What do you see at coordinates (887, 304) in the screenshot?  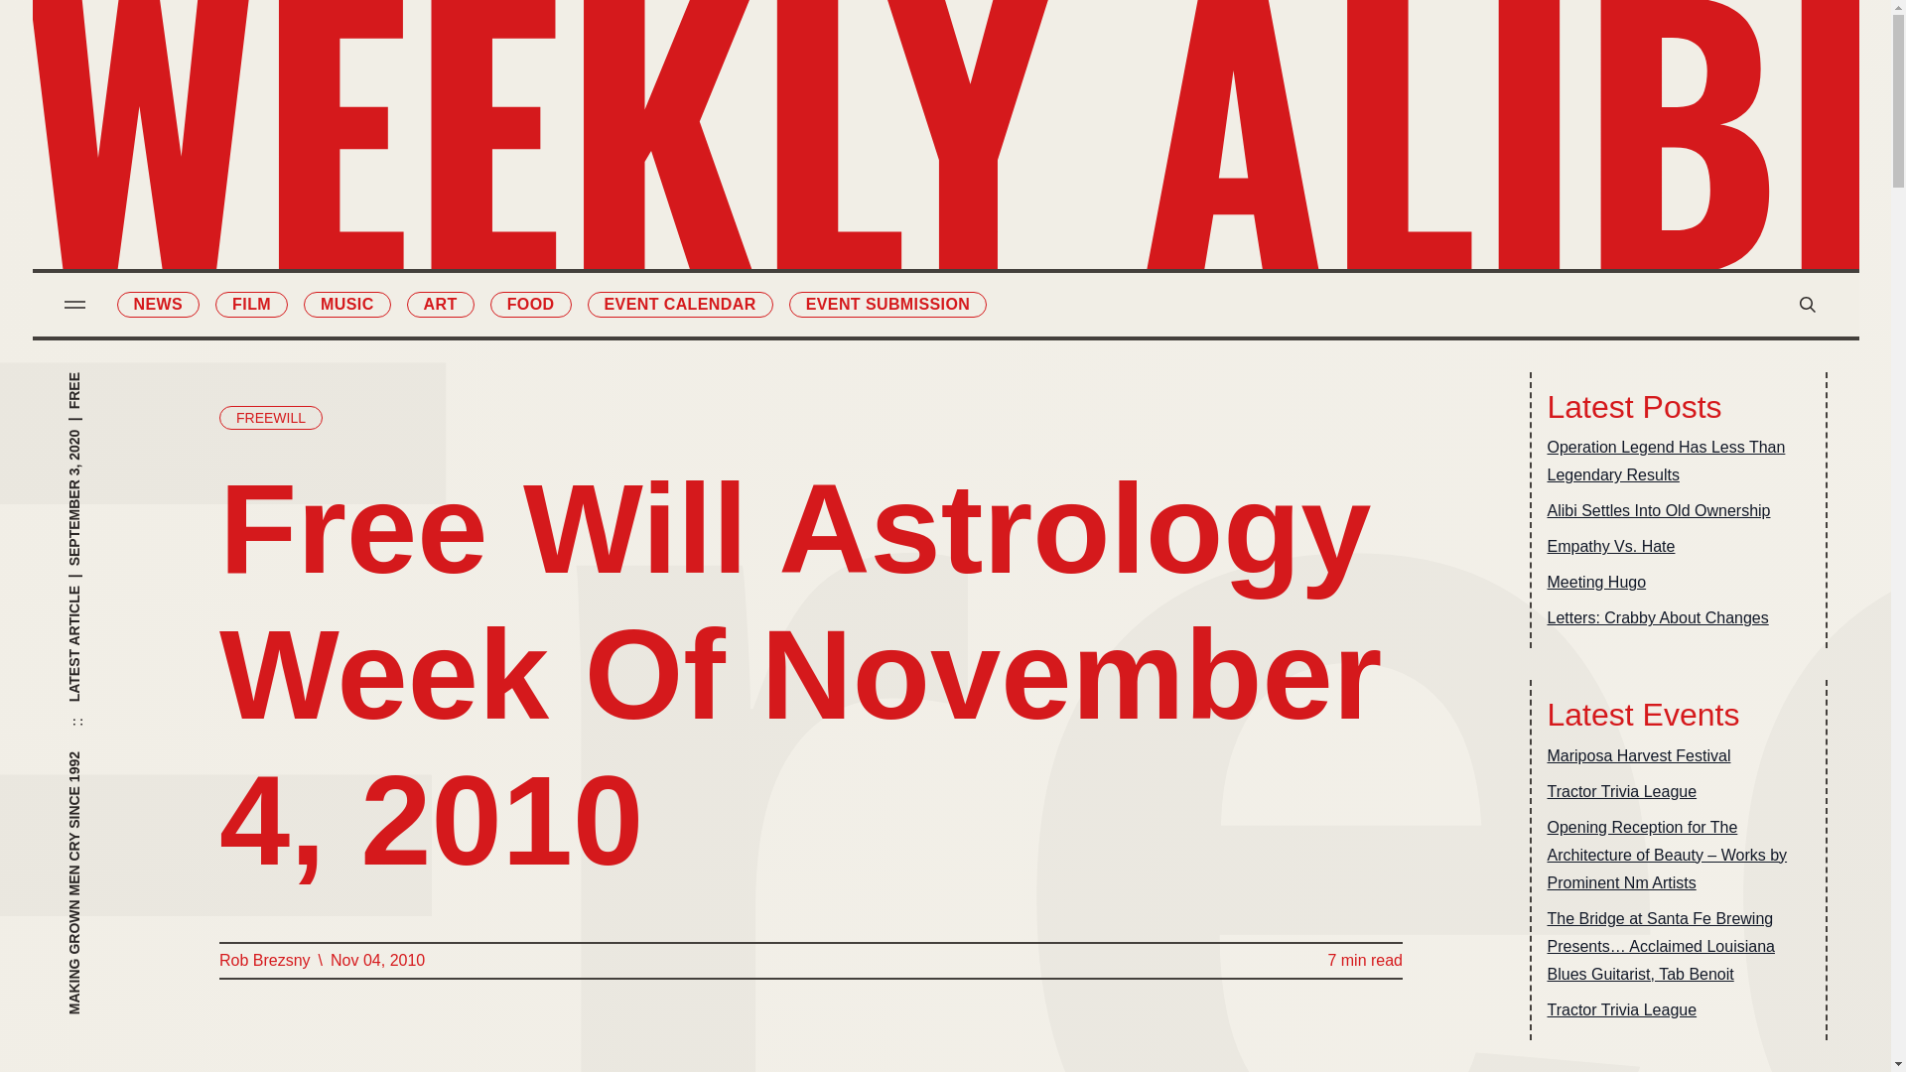 I see `EVENT SUBMISSION` at bounding box center [887, 304].